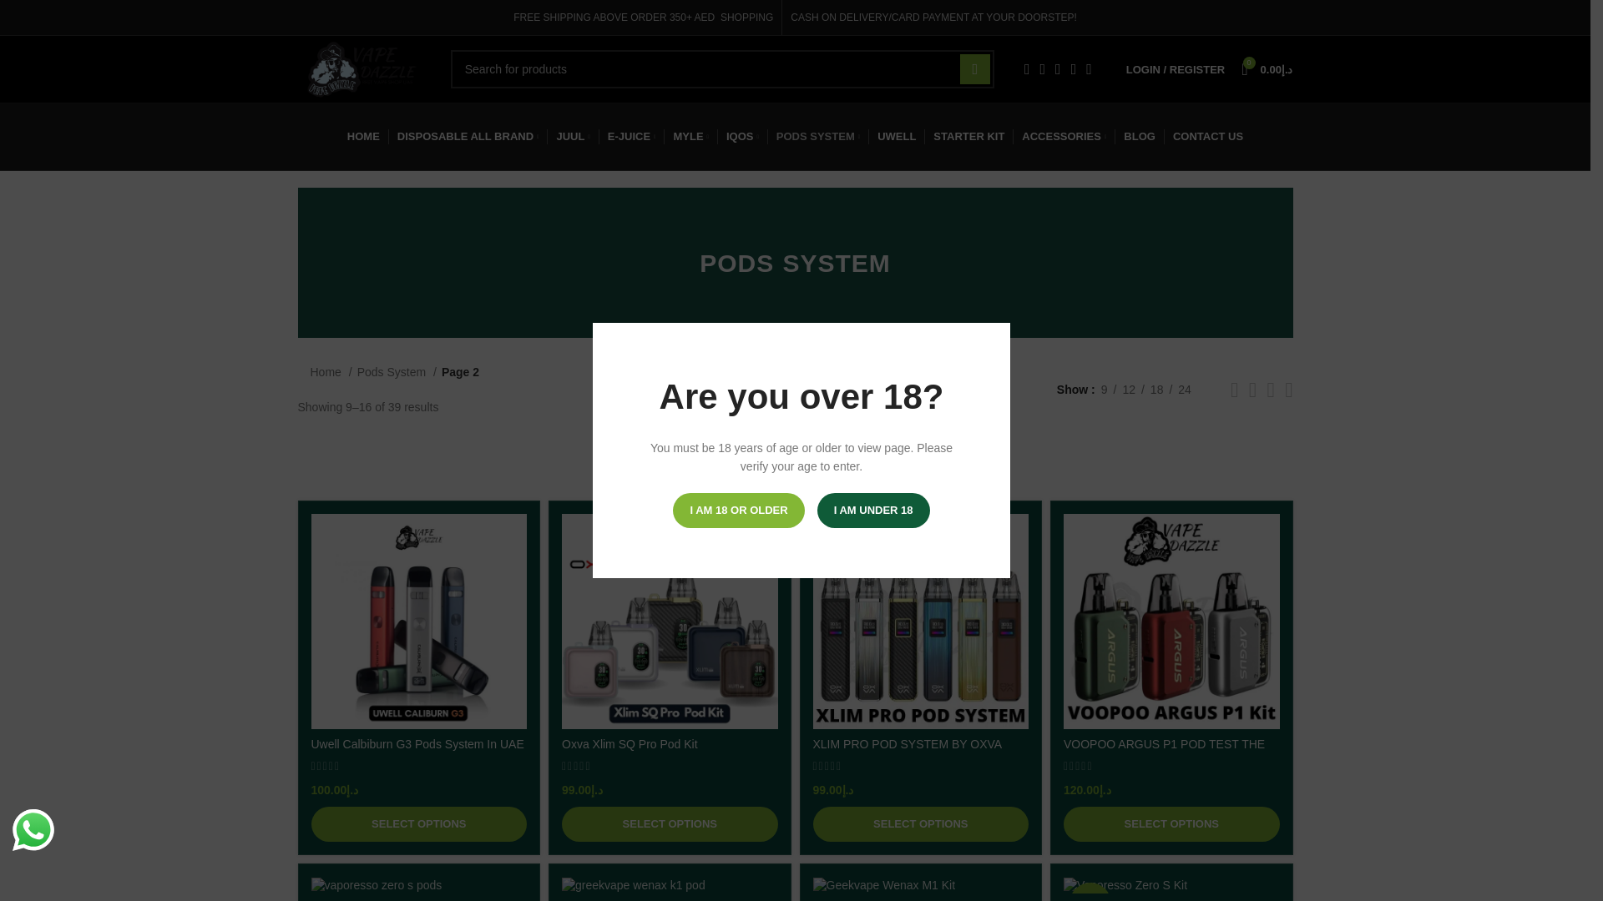 This screenshot has height=901, width=1603. I want to click on WhatsApp us, so click(33, 829).